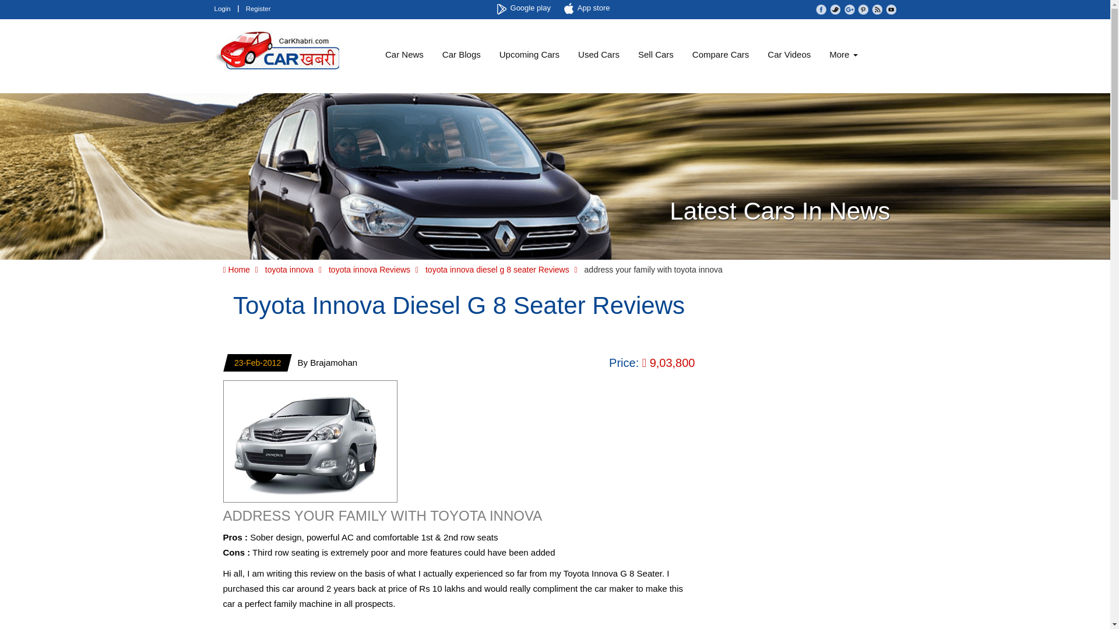  Describe the element at coordinates (462, 55) in the screenshot. I see `Car Blogs` at that location.